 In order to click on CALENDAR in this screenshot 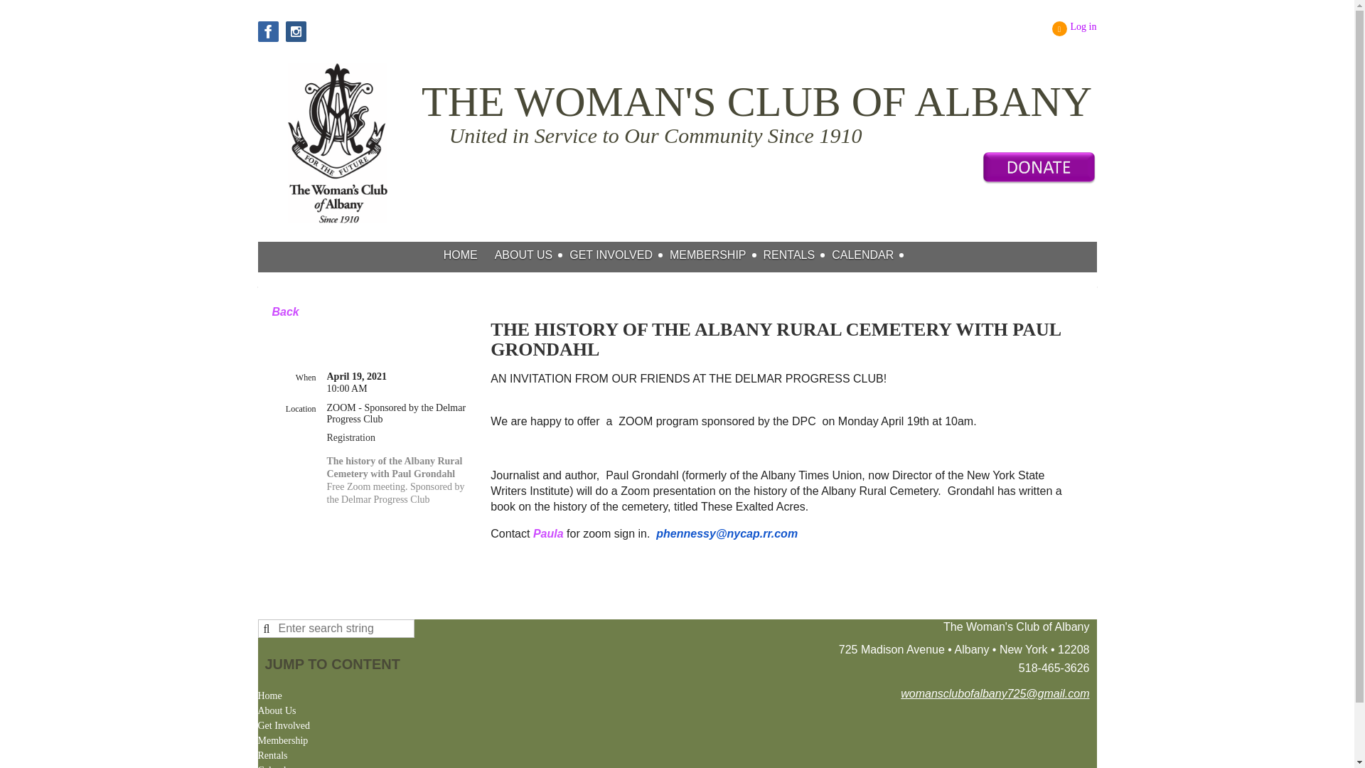, I will do `click(870, 255)`.